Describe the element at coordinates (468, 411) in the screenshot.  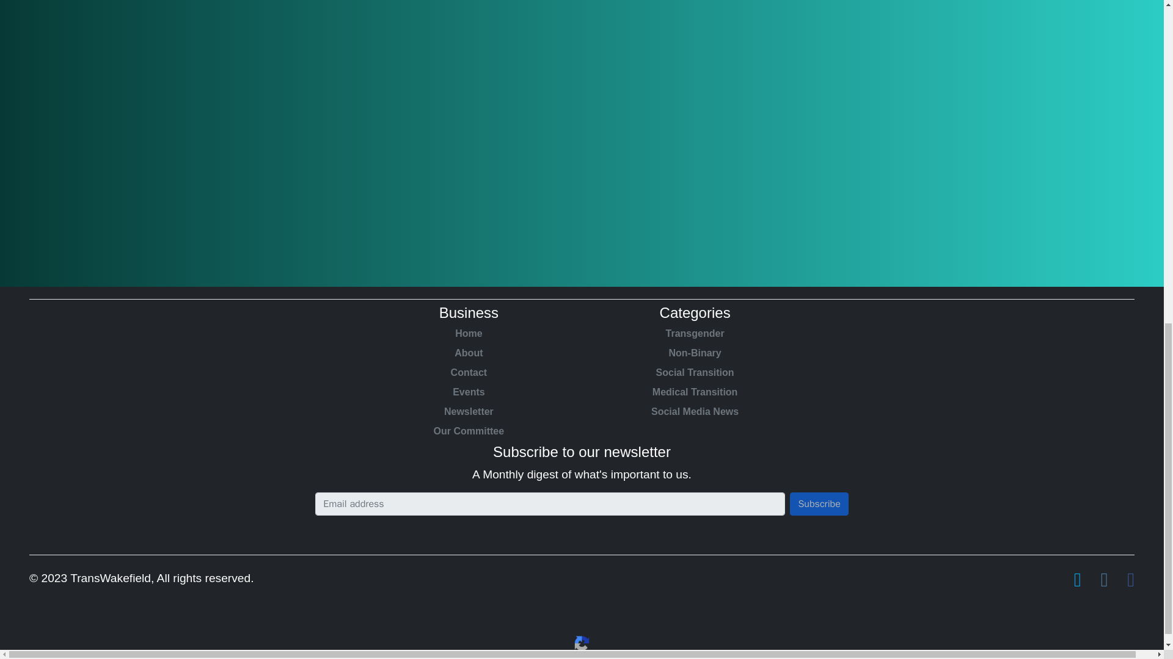
I see `Newsletter` at that location.